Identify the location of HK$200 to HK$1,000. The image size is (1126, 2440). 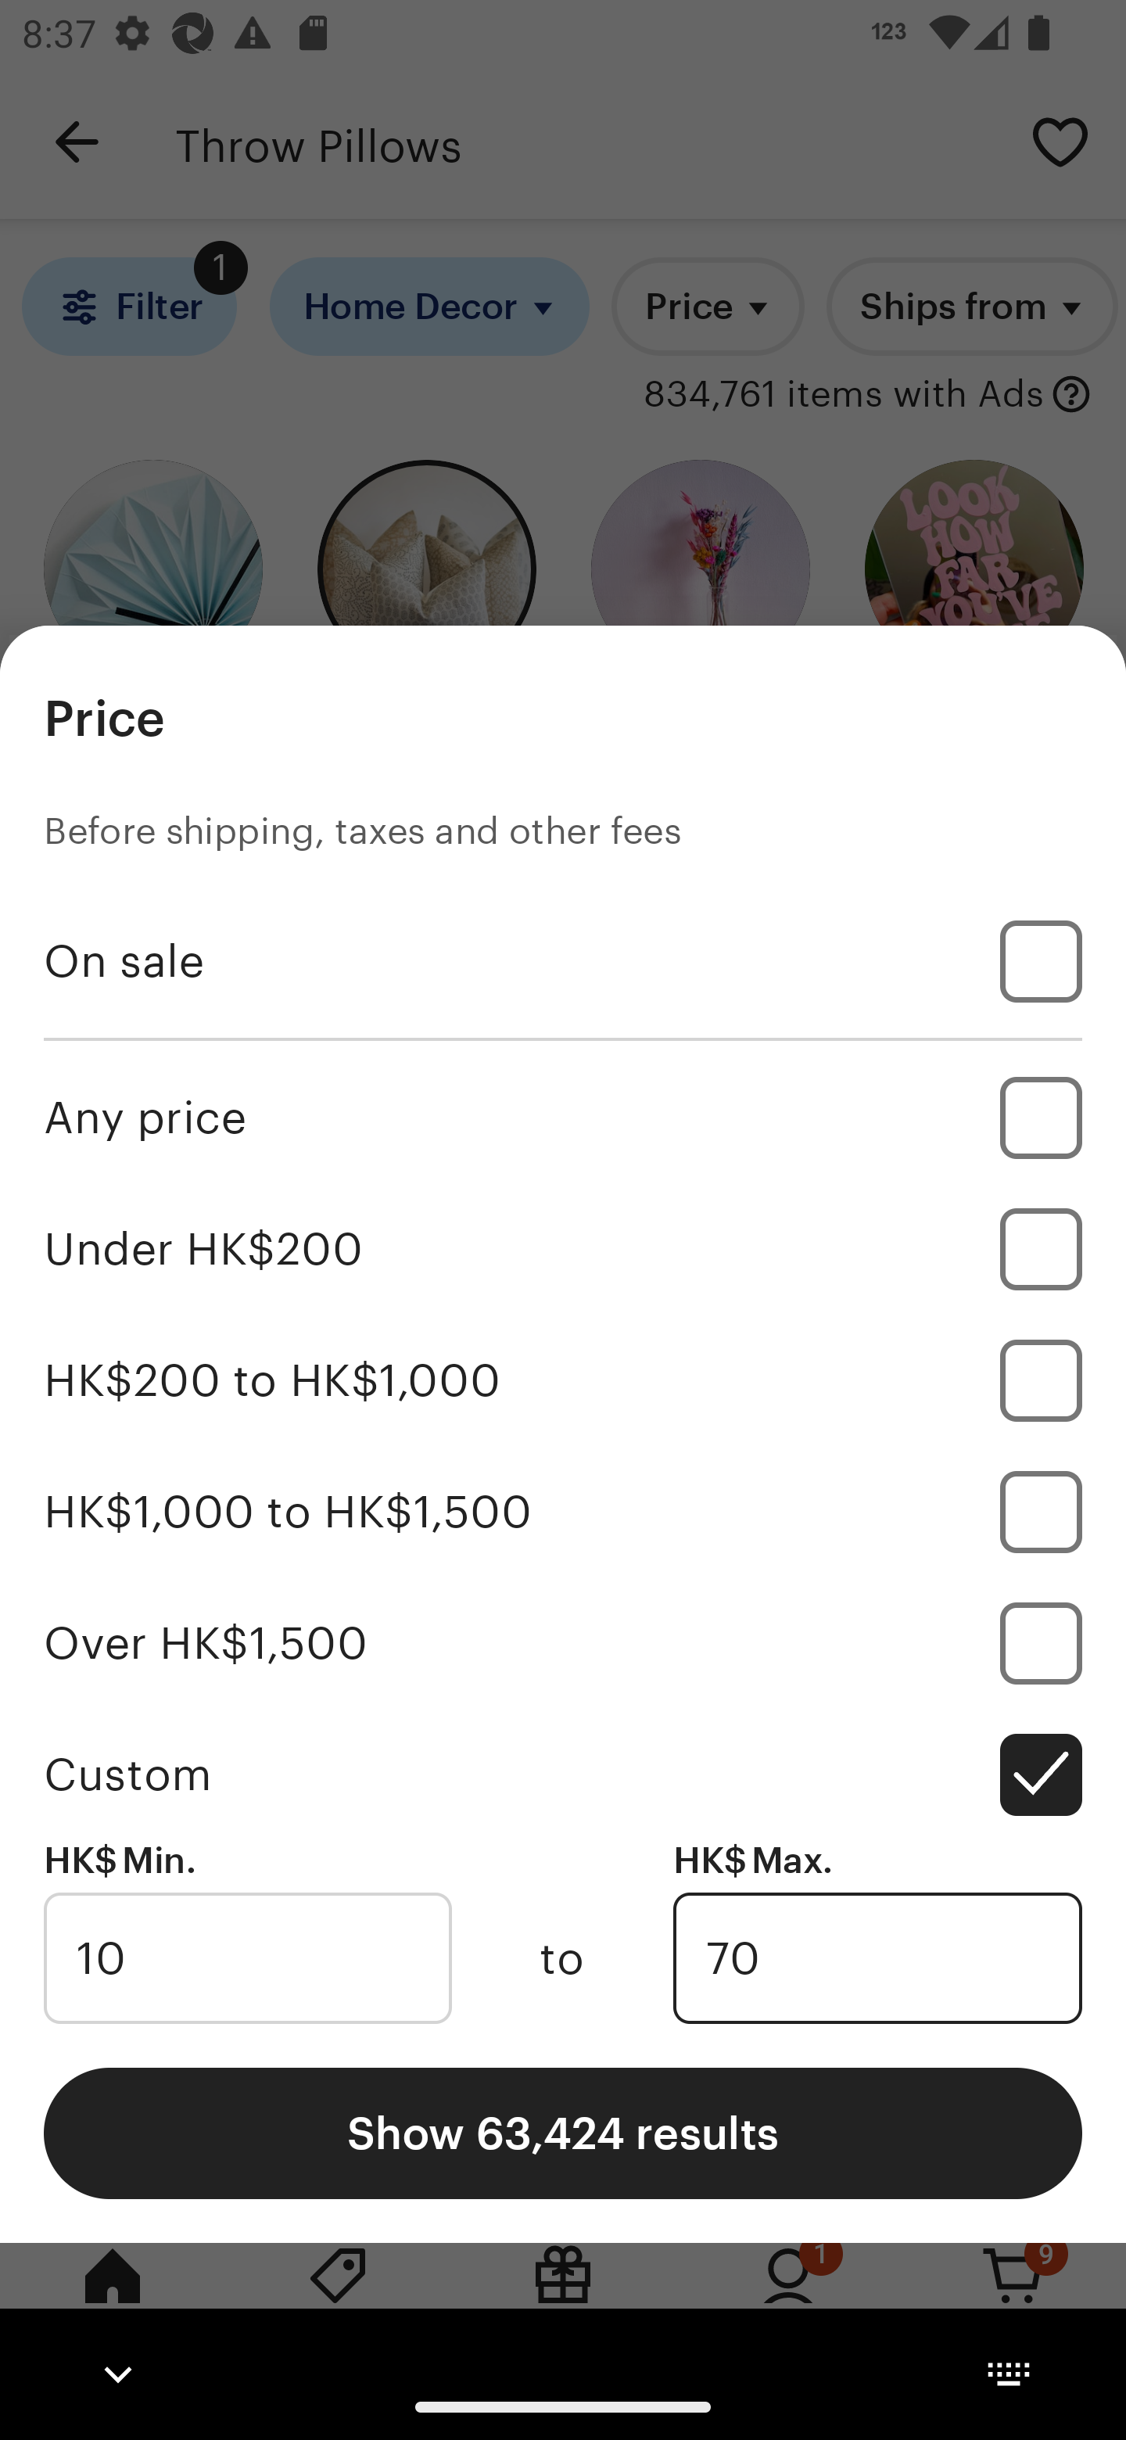
(563, 1381).